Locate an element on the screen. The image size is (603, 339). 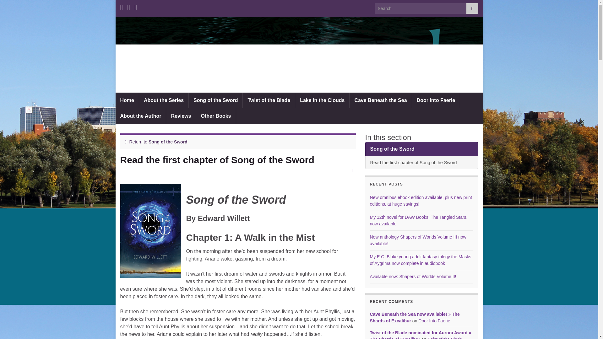
Read the first chapter of Song of the Sword is located at coordinates (421, 162).